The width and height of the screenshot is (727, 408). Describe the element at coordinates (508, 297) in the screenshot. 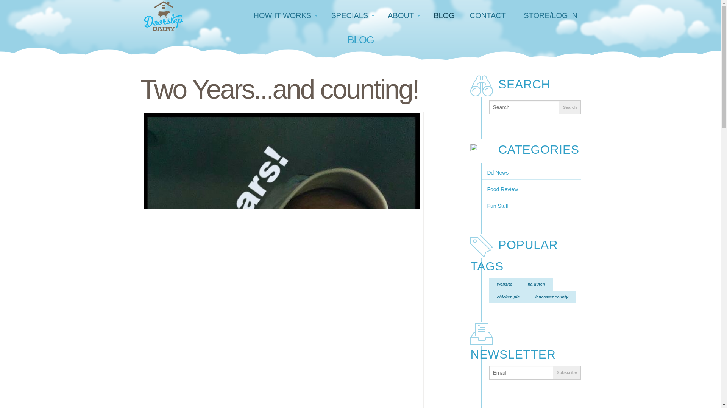

I see `chicken pie` at that location.